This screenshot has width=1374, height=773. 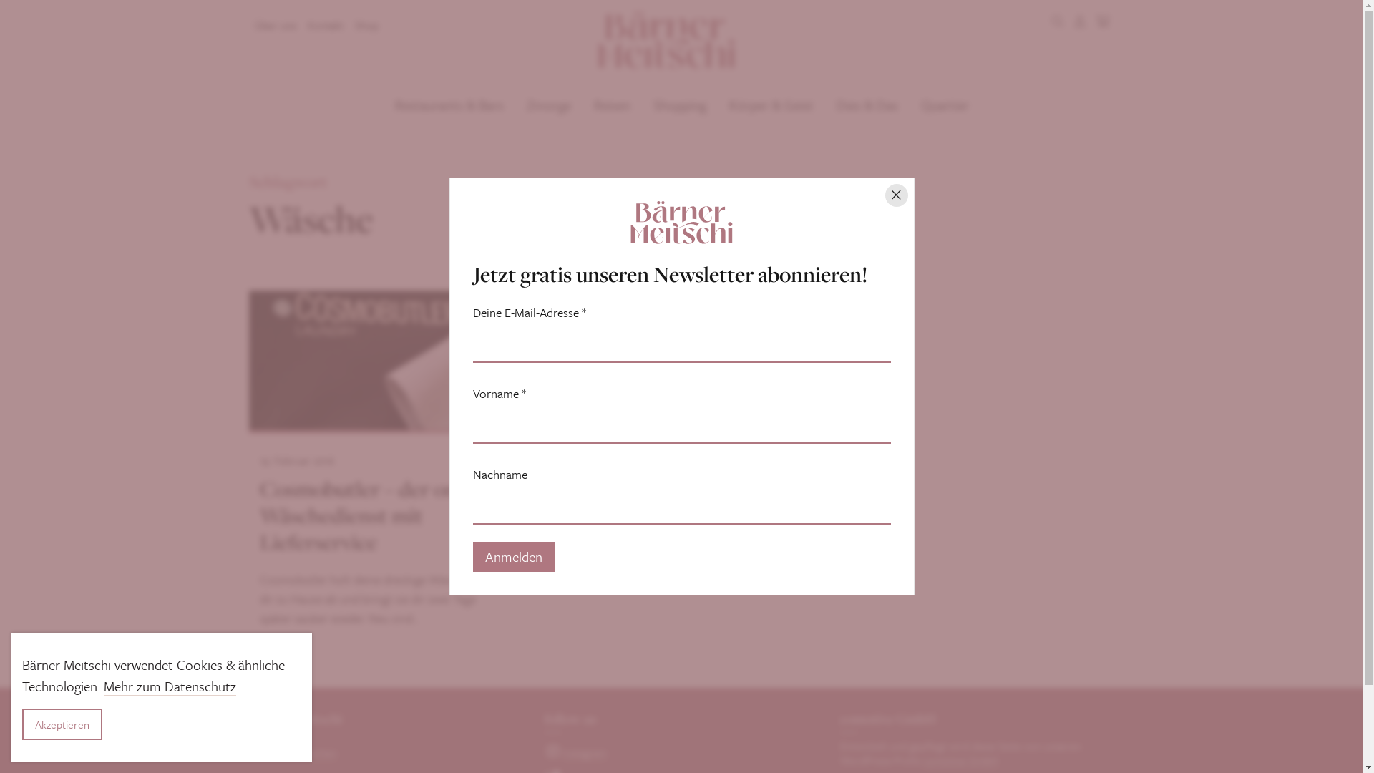 What do you see at coordinates (366, 25) in the screenshot?
I see `Shop` at bounding box center [366, 25].